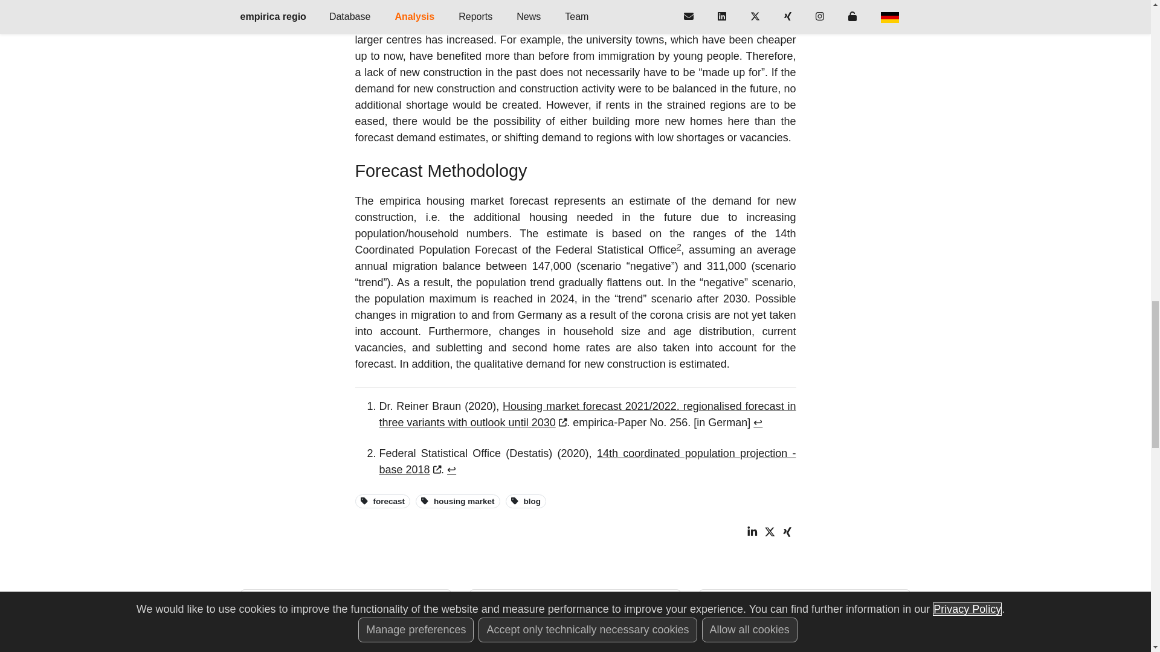  Describe the element at coordinates (526, 501) in the screenshot. I see `blog` at that location.